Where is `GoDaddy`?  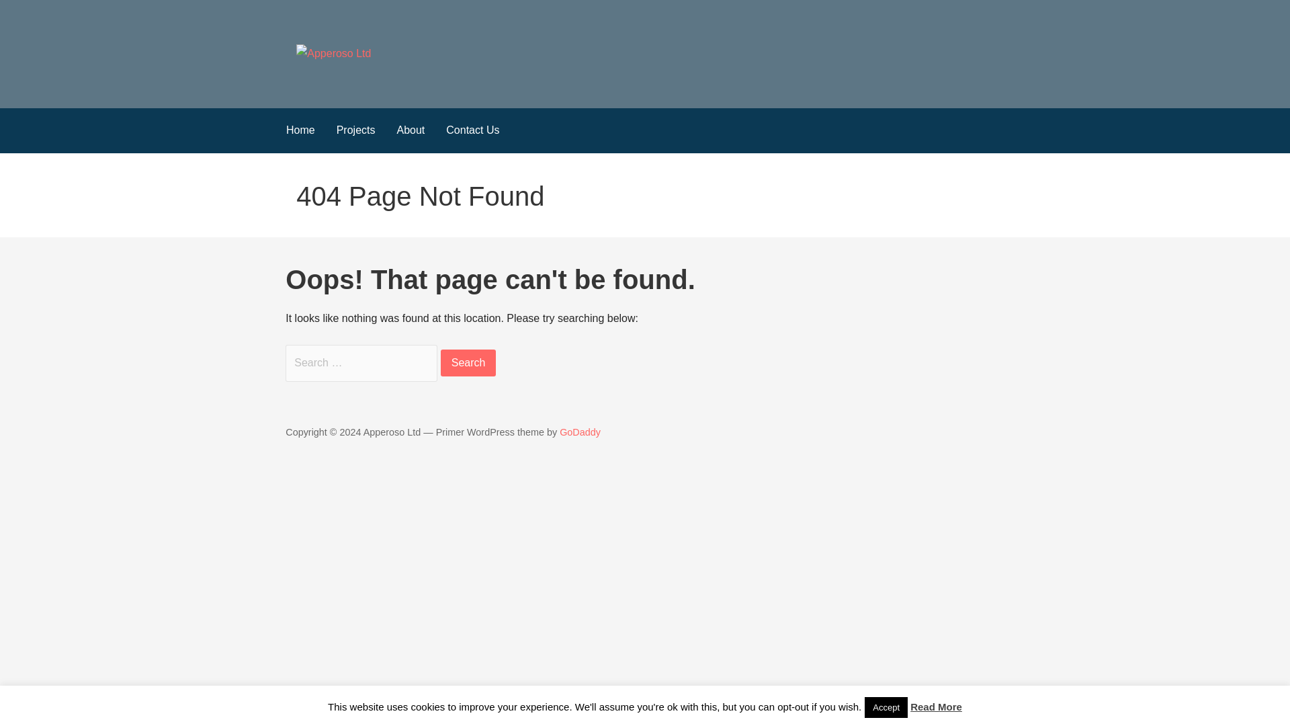
GoDaddy is located at coordinates (580, 432).